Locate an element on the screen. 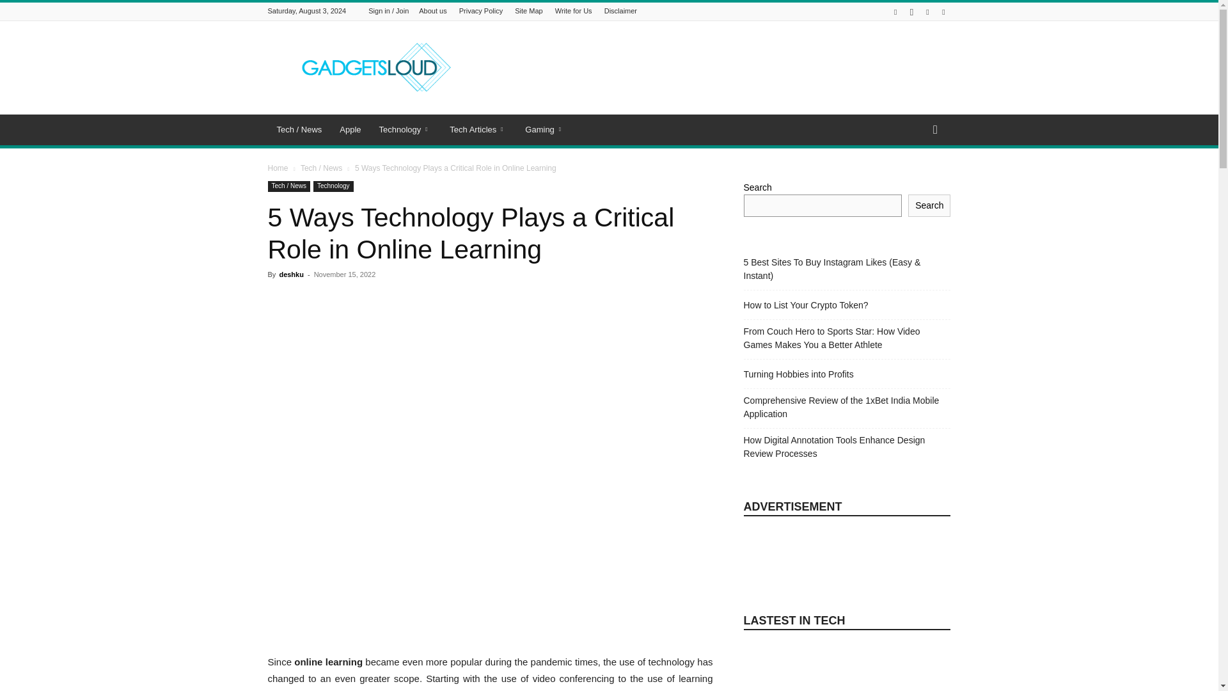  Write for Us is located at coordinates (573, 10).